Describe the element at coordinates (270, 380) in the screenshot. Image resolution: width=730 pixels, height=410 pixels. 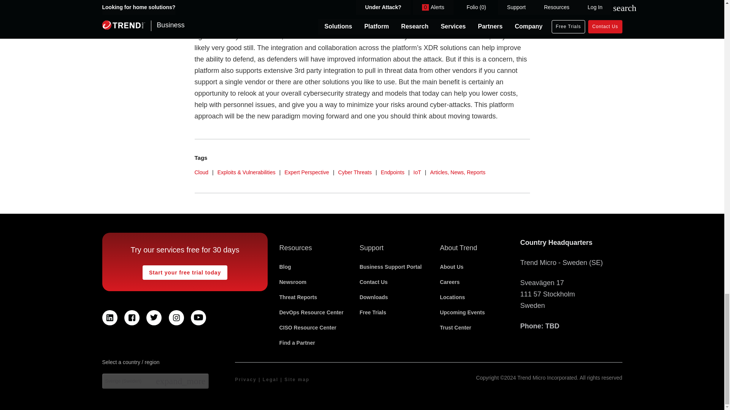
I see `Legal` at that location.